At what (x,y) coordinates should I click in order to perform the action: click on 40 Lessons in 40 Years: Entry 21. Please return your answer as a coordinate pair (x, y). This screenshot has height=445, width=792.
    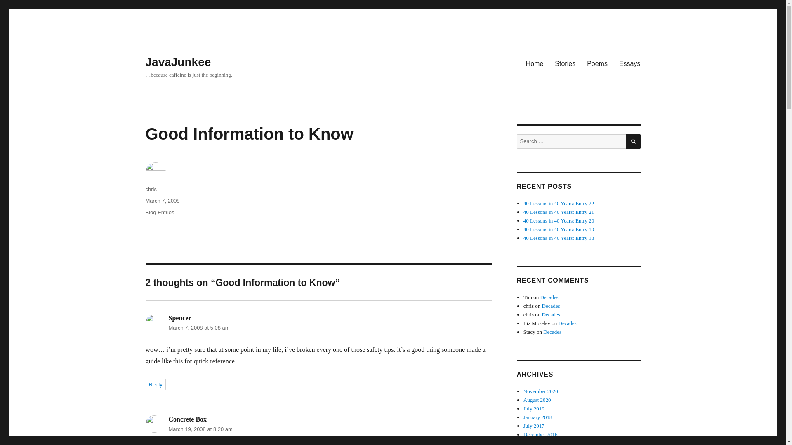
    Looking at the image, I should click on (559, 212).